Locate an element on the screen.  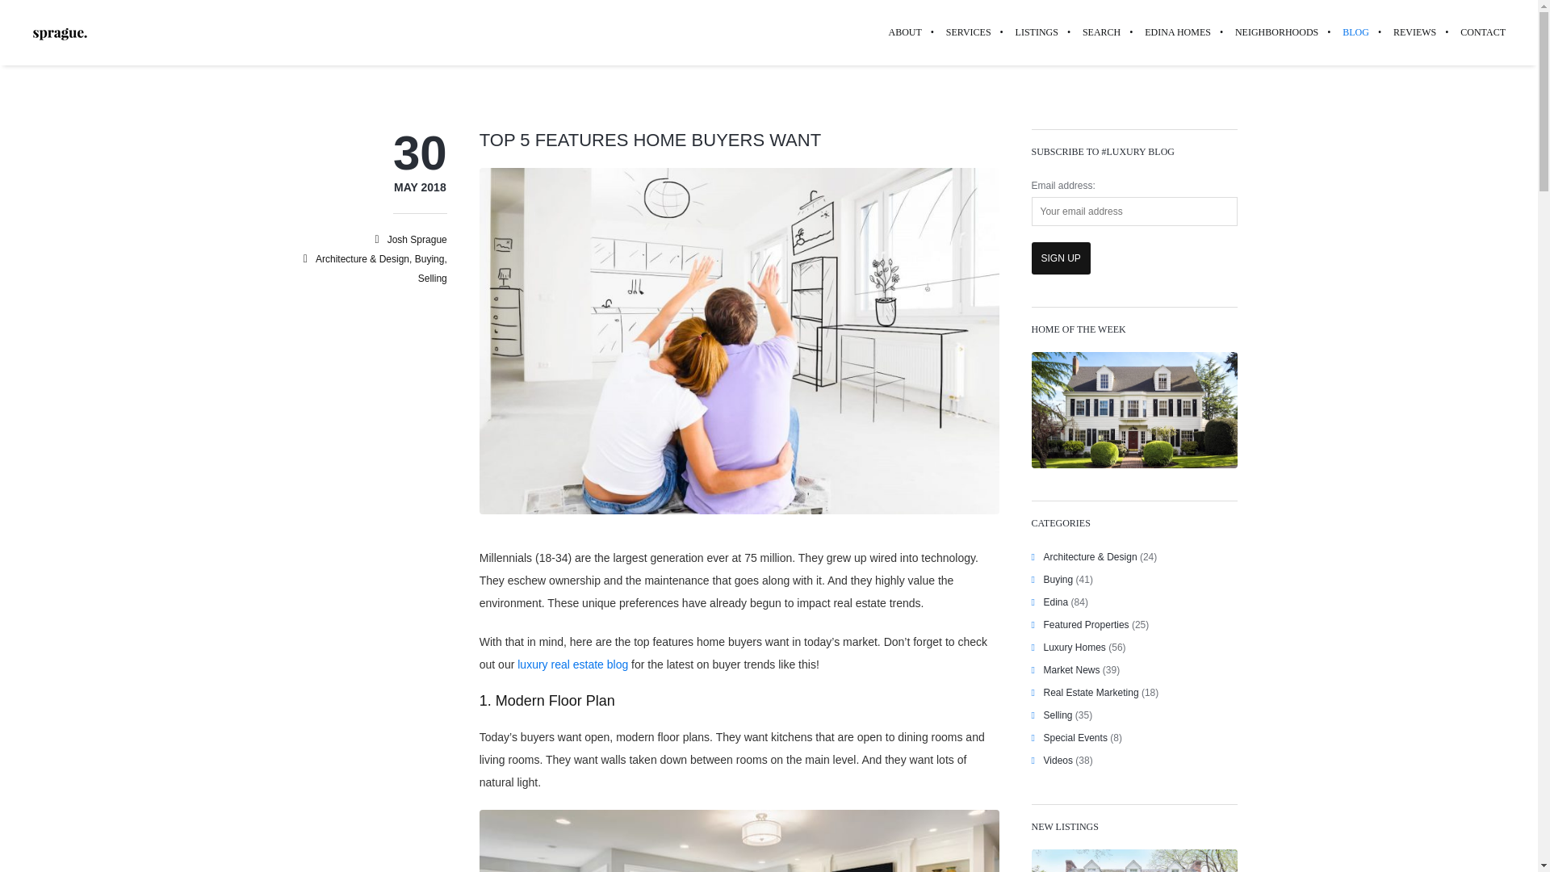
SEARCH is located at coordinates (1101, 32).